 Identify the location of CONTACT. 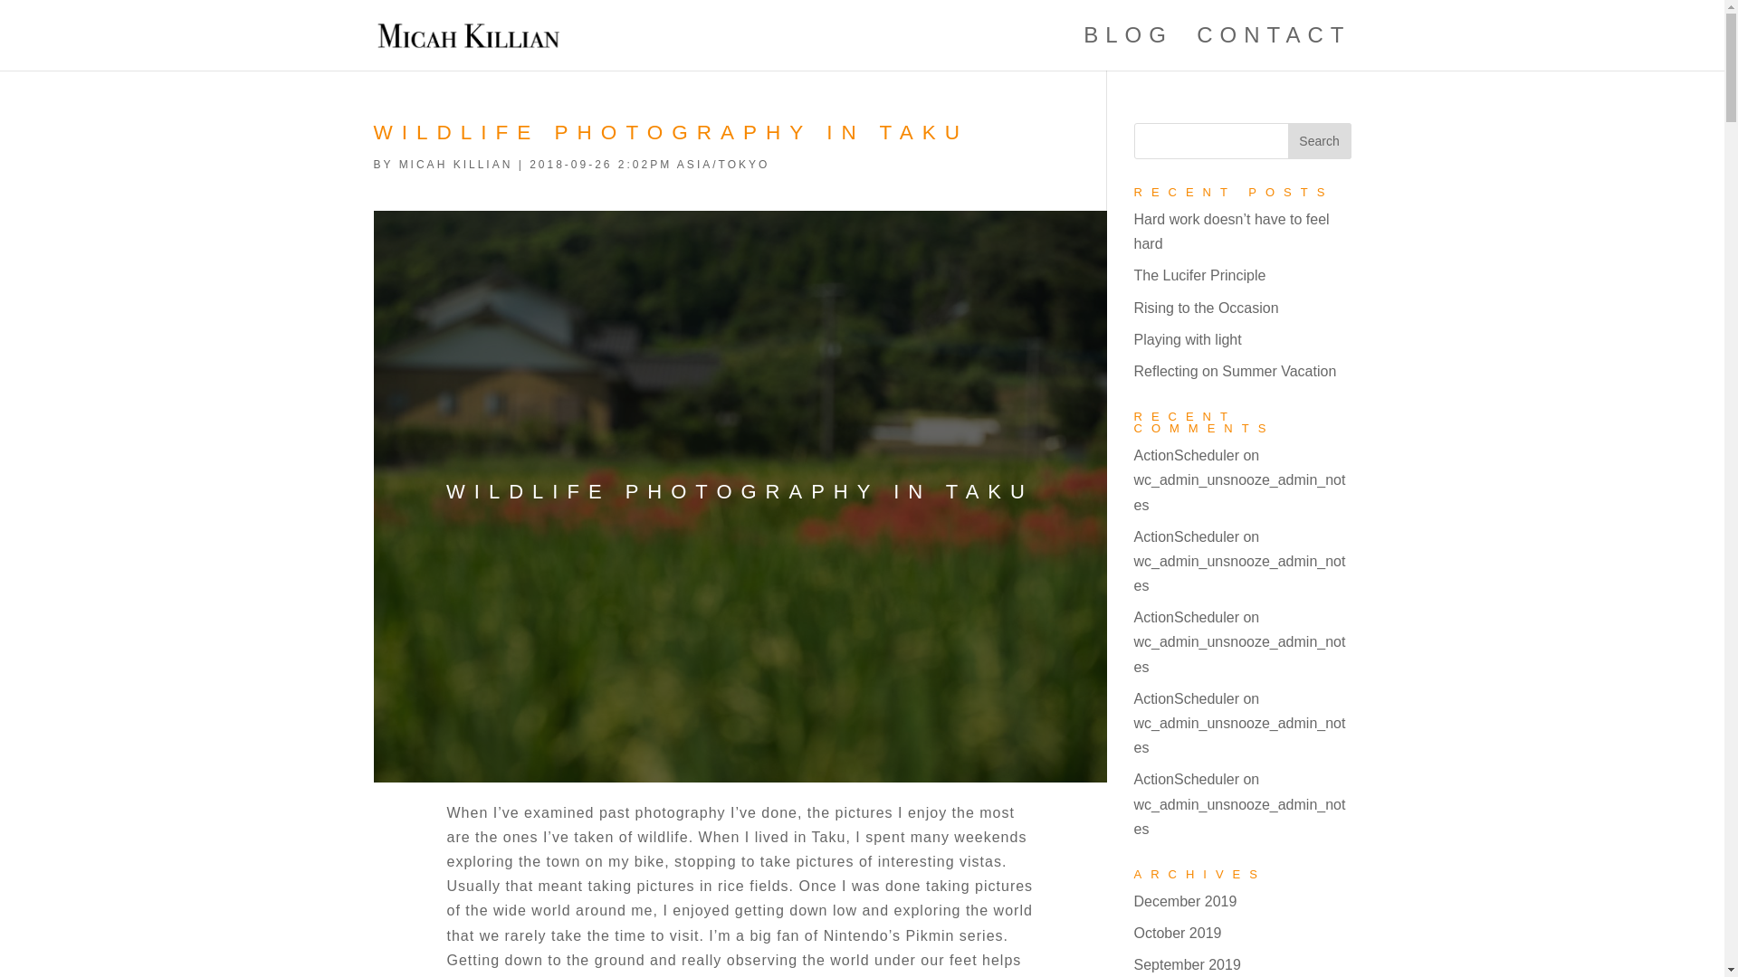
(1273, 49).